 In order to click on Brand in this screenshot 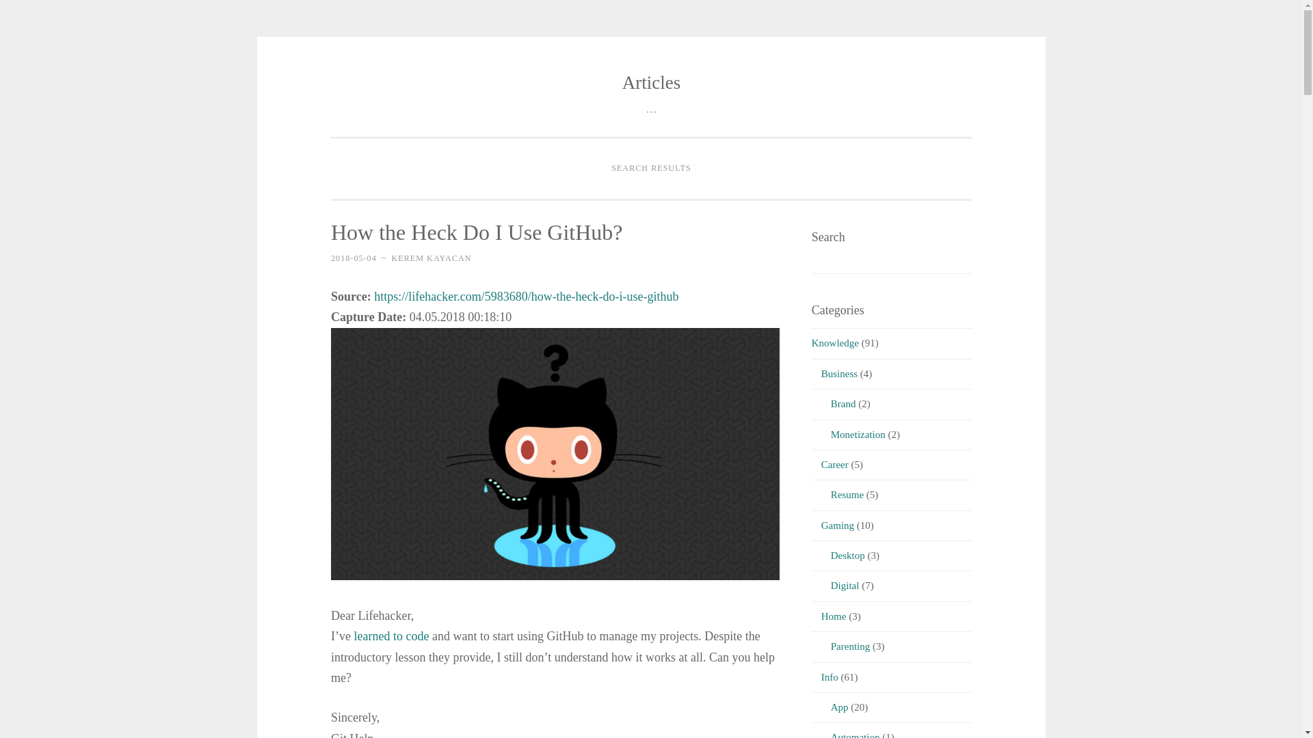, I will do `click(833, 404)`.